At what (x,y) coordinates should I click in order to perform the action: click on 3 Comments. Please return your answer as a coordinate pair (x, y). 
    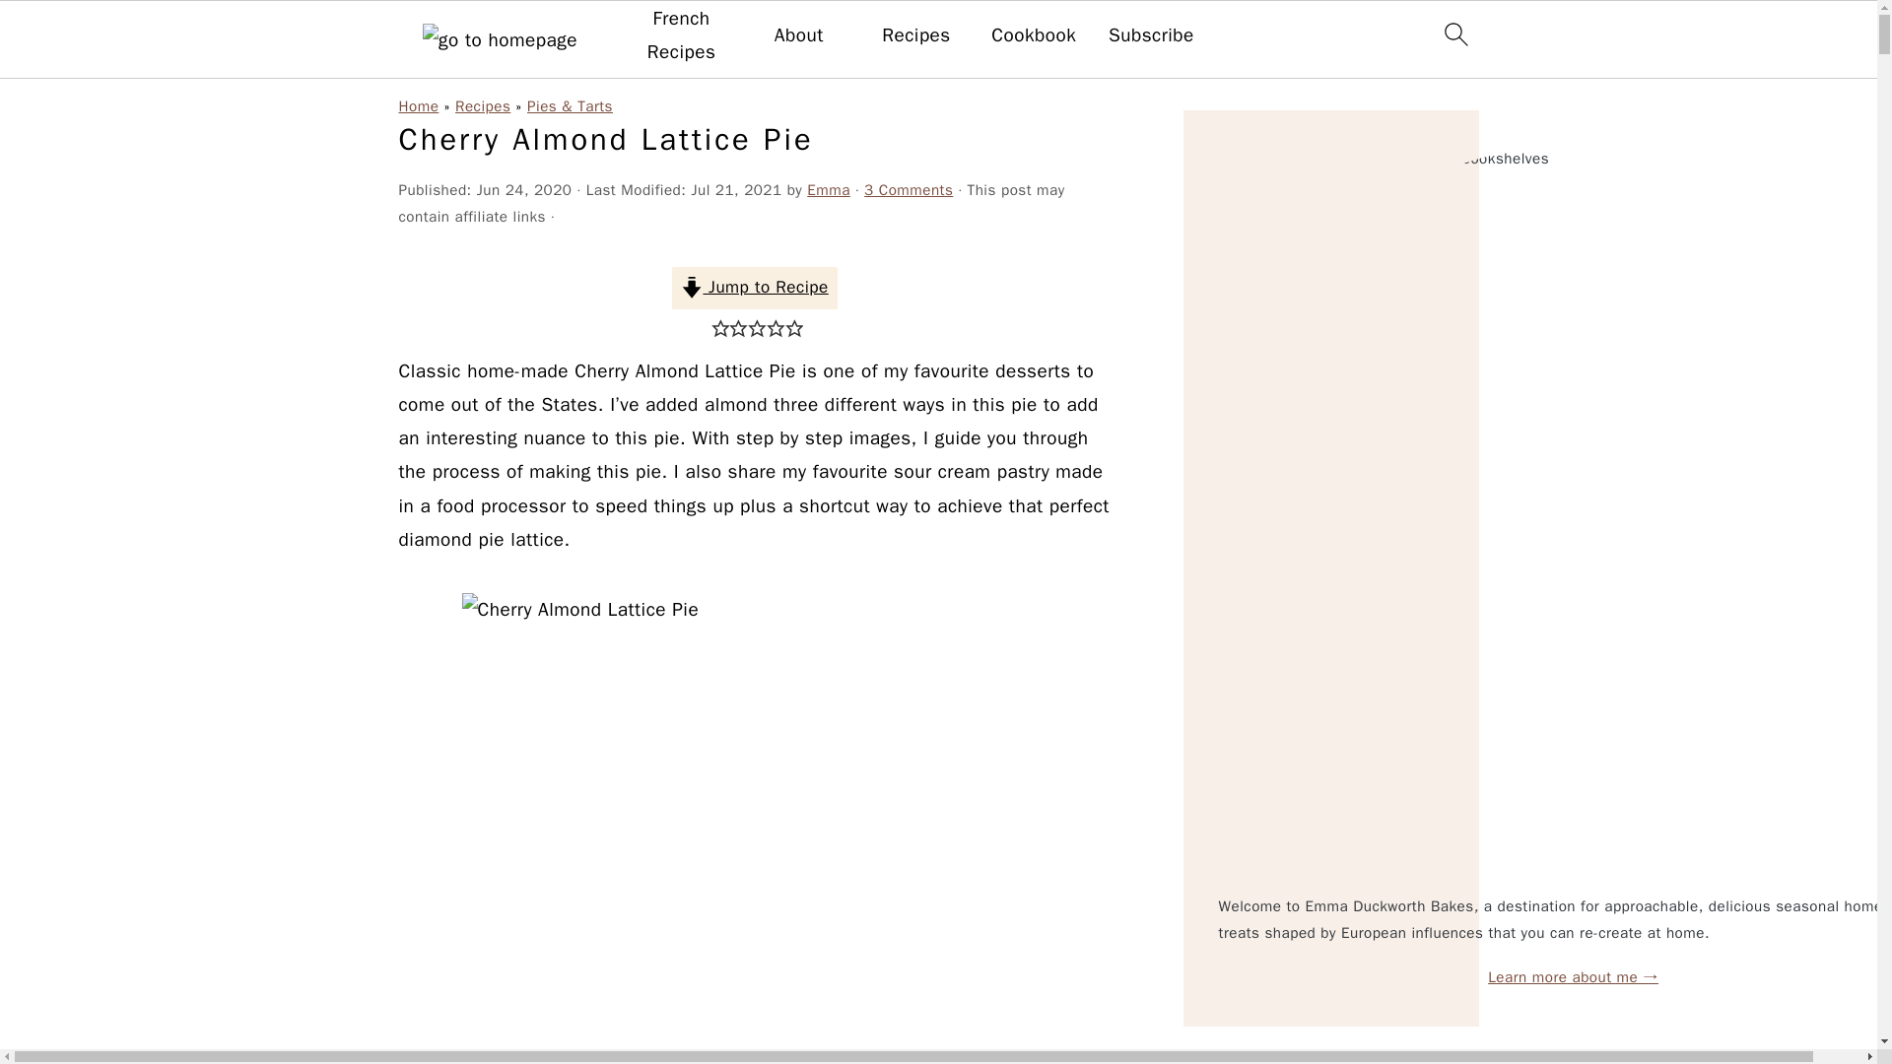
    Looking at the image, I should click on (909, 189).